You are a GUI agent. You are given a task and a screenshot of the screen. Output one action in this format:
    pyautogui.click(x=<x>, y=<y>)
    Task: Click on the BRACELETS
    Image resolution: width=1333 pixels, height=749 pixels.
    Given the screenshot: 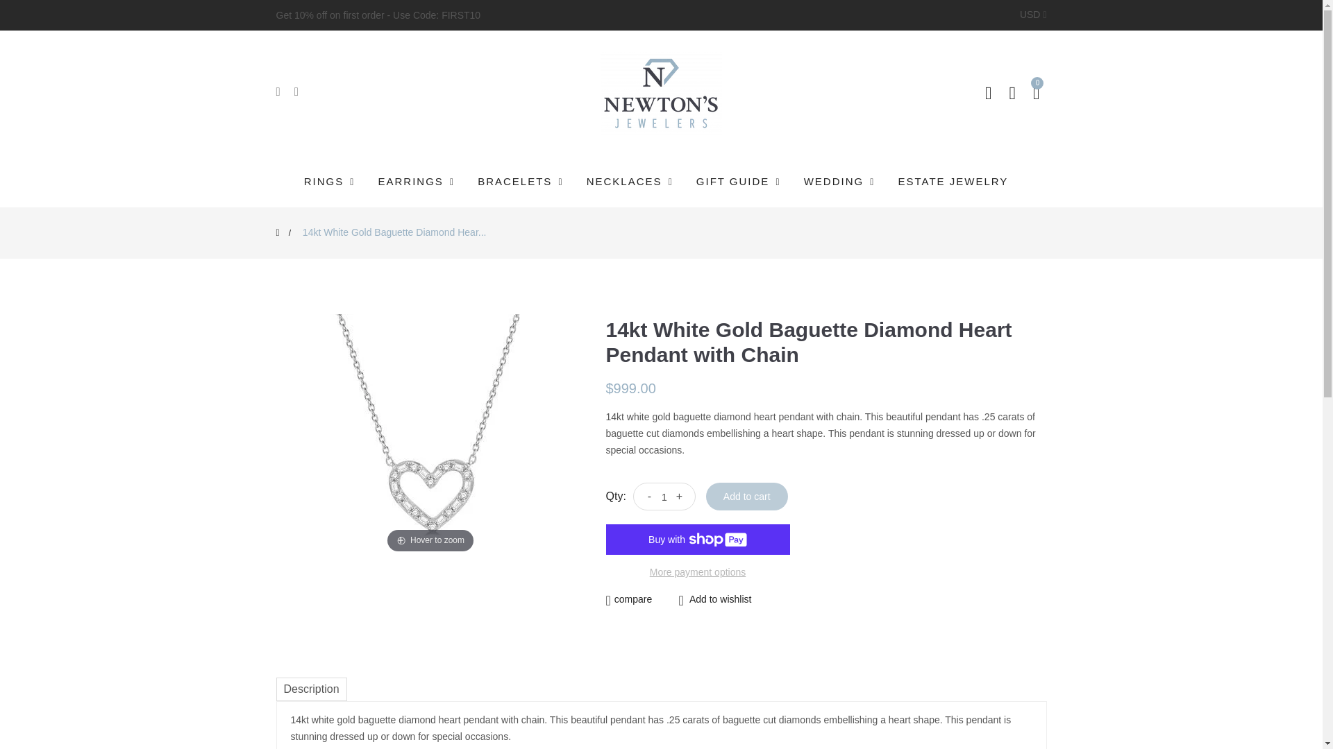 What is the action you would take?
    pyautogui.click(x=521, y=182)
    